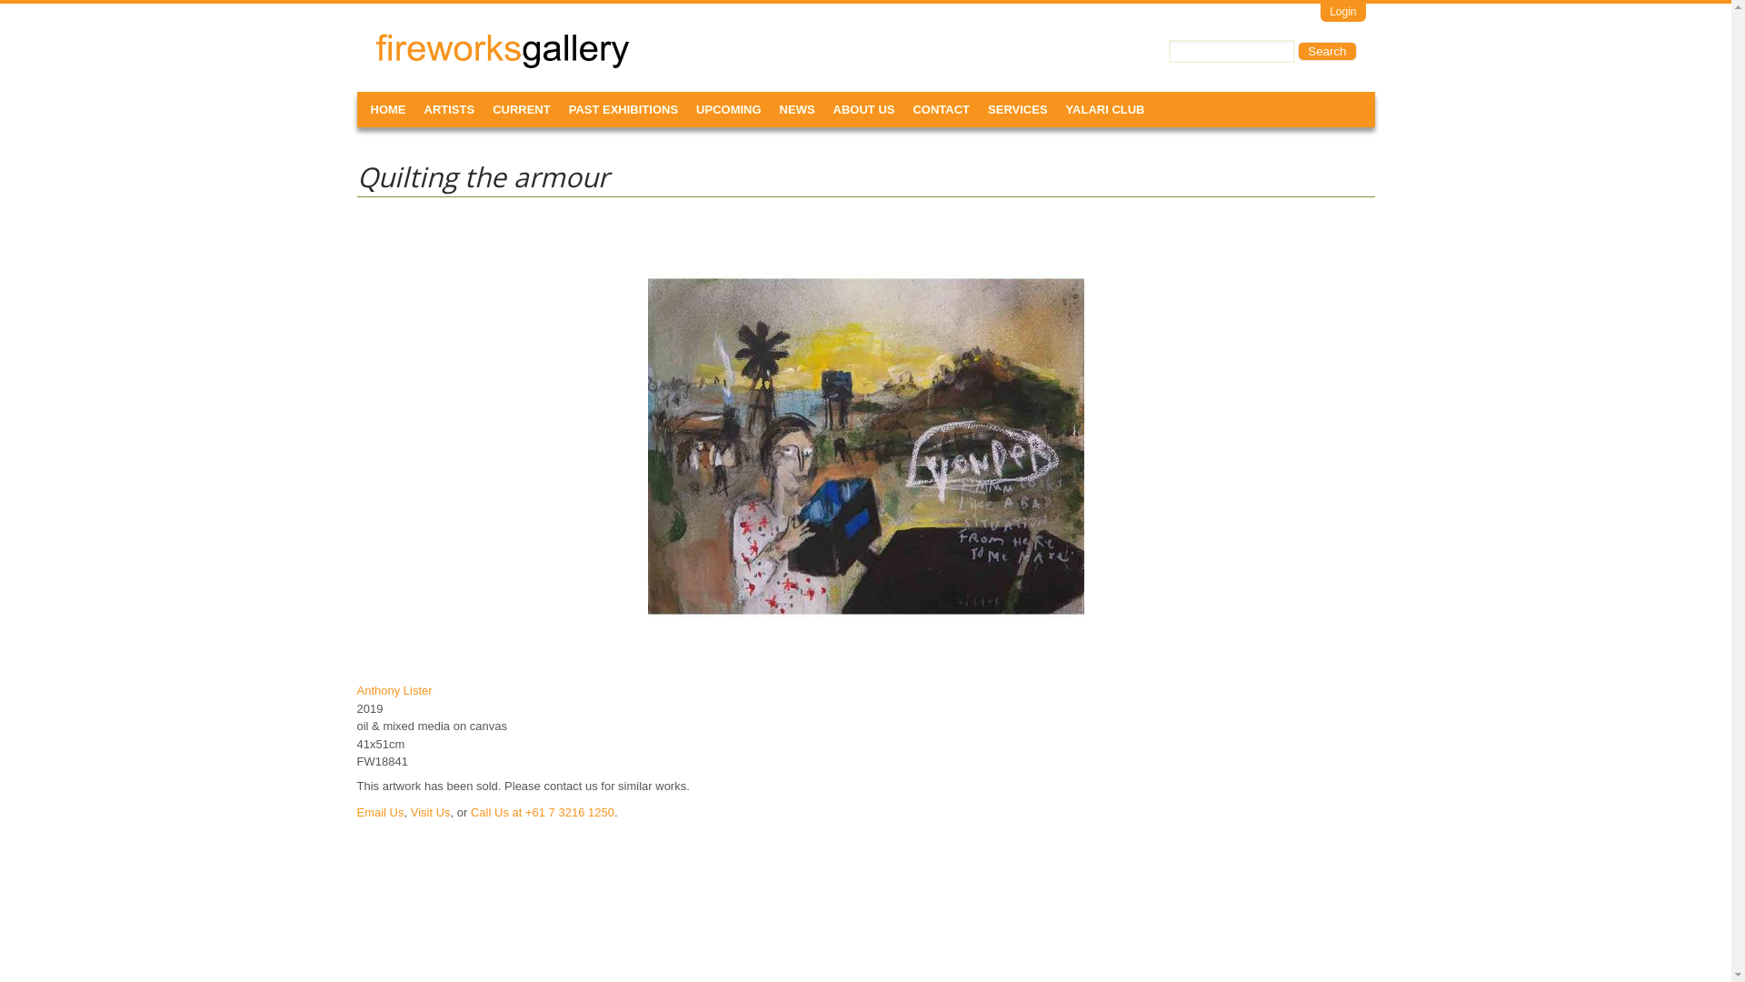  I want to click on Home page, so click(502, 65).